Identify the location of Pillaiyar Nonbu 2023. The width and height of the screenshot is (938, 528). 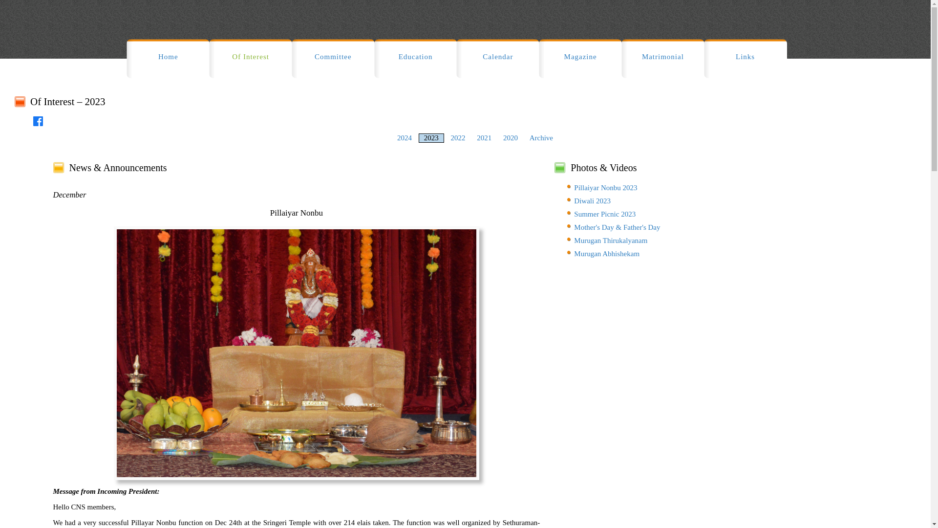
(605, 188).